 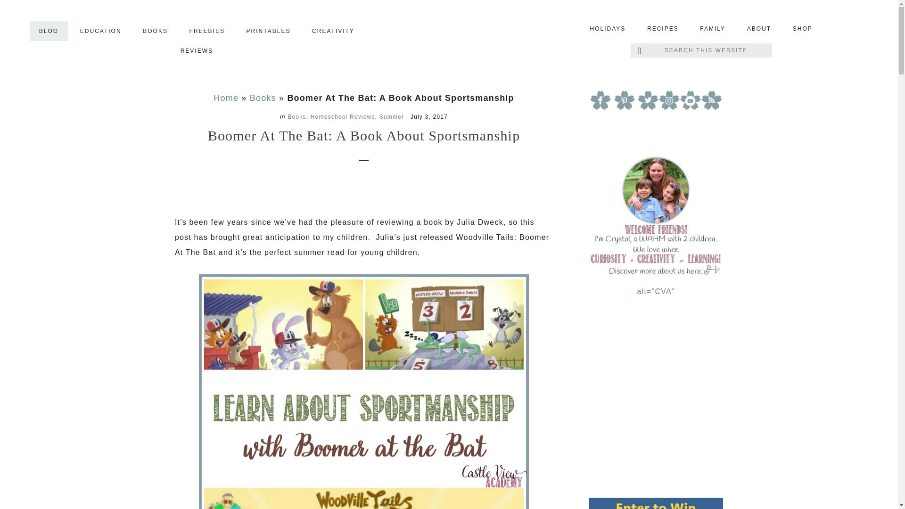 I want to click on Save to Pinterest, so click(x=185, y=190).